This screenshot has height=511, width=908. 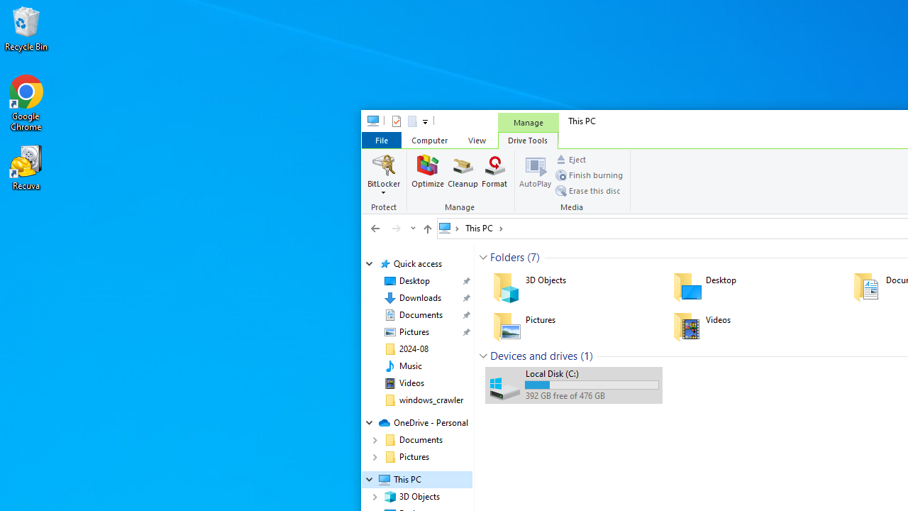 I want to click on View, so click(x=477, y=139).